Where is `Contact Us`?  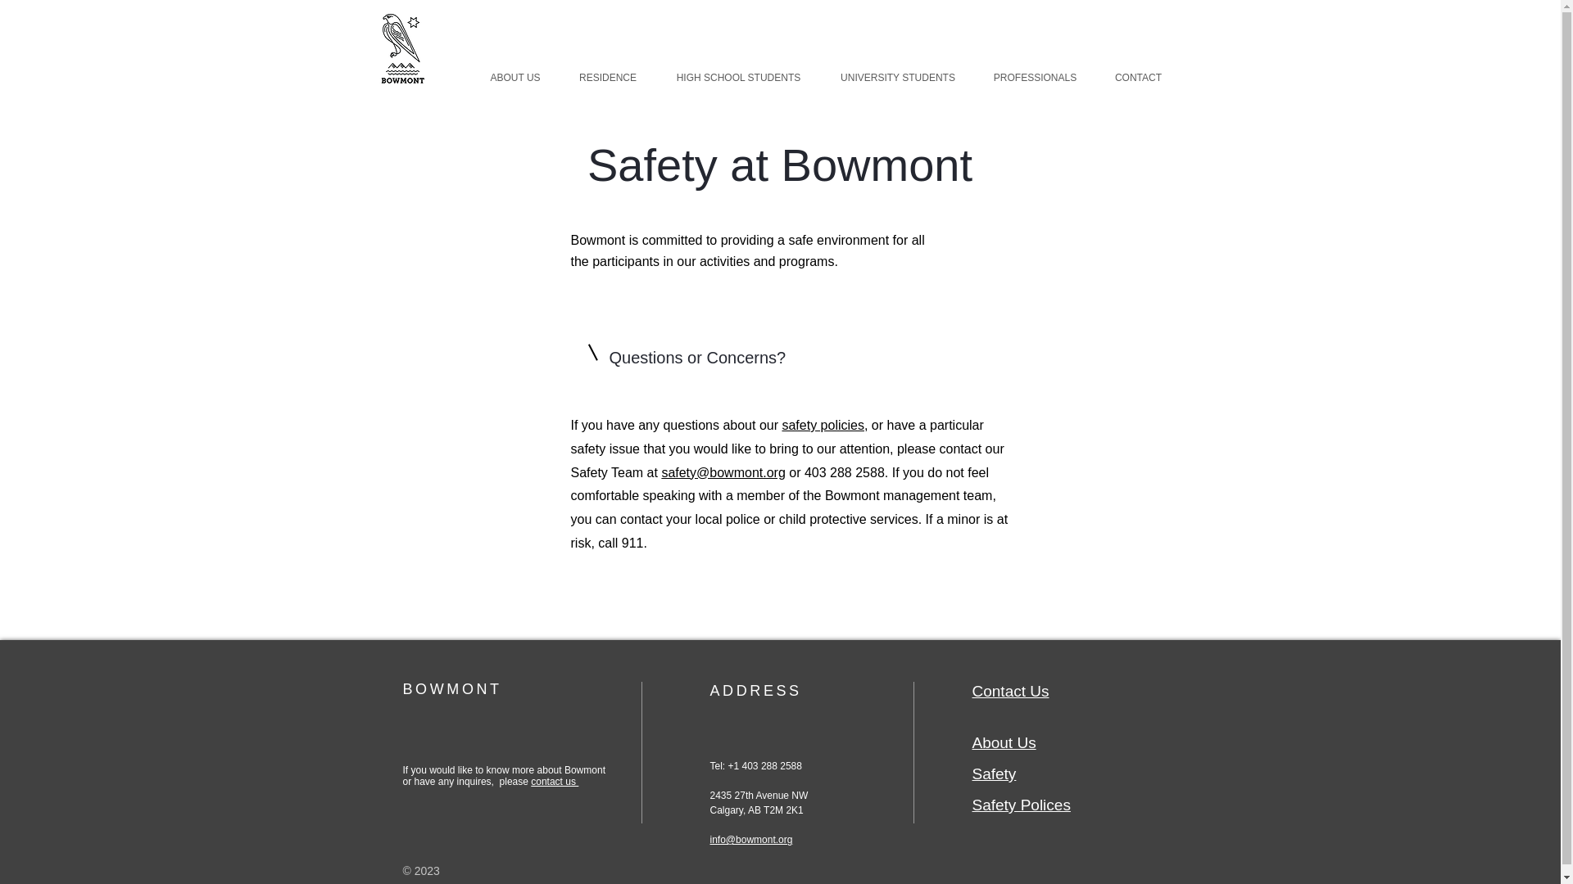 Contact Us is located at coordinates (1010, 691).